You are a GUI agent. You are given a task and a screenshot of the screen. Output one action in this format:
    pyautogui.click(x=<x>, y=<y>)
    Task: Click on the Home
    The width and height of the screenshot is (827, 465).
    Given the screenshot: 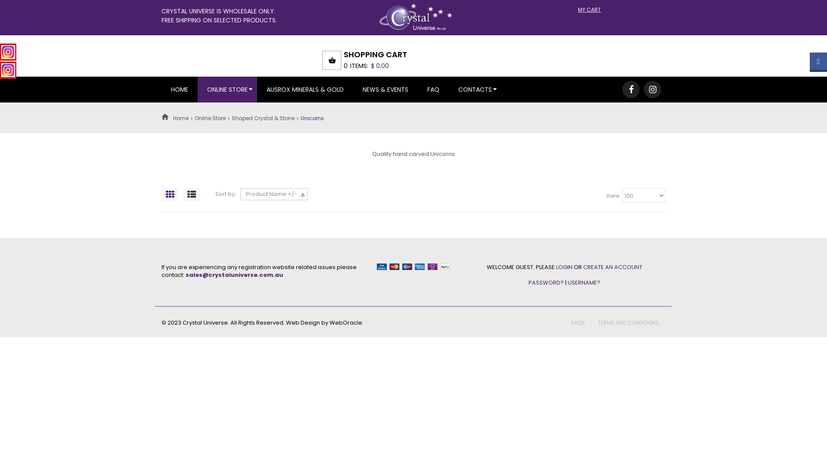 What is the action you would take?
    pyautogui.click(x=181, y=118)
    